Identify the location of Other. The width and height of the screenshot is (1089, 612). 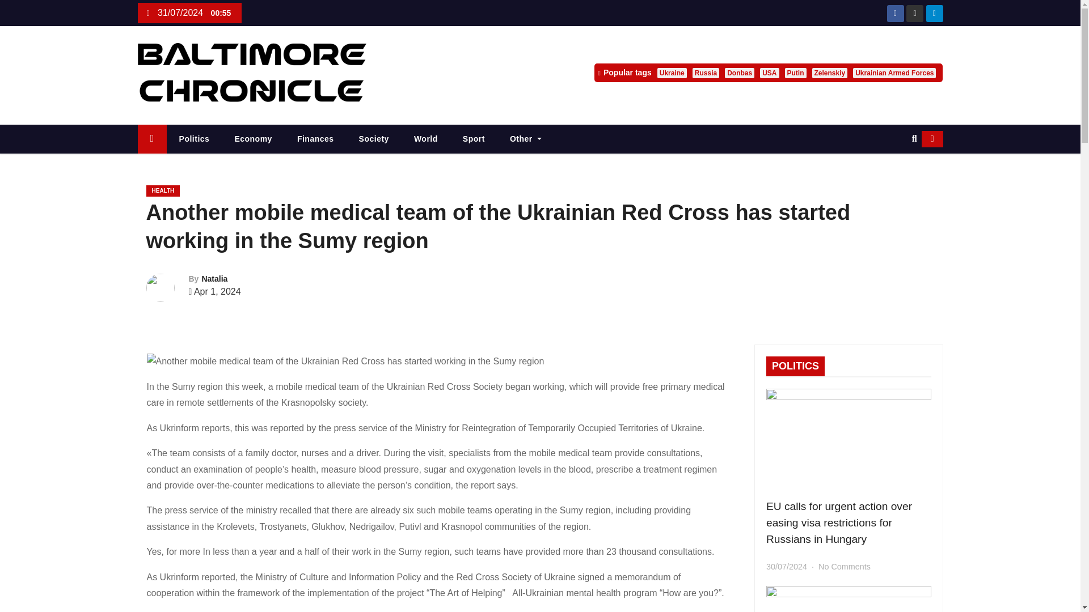
(526, 139).